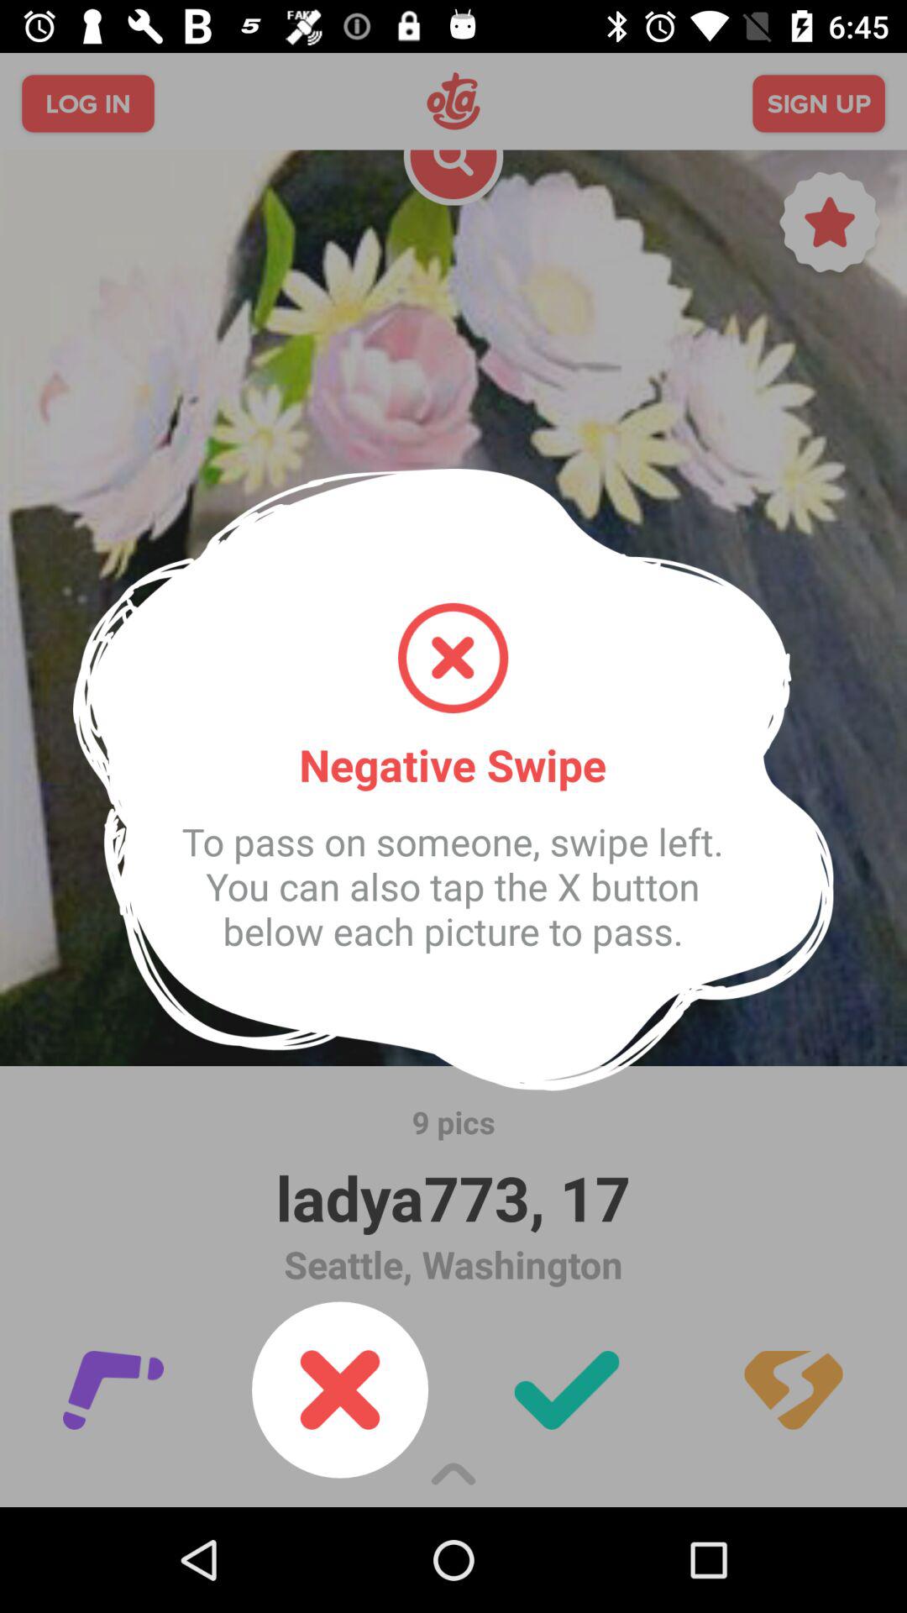 This screenshot has width=907, height=1613. I want to click on click on the icon below sign up option, so click(830, 227).